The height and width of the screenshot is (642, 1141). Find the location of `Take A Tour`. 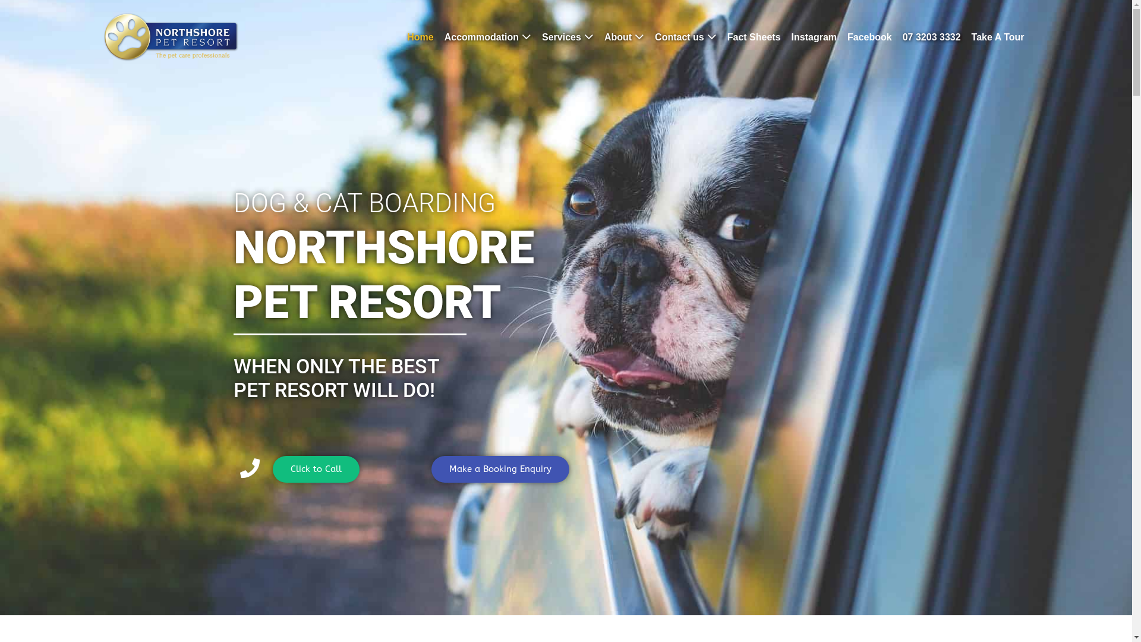

Take A Tour is located at coordinates (998, 37).